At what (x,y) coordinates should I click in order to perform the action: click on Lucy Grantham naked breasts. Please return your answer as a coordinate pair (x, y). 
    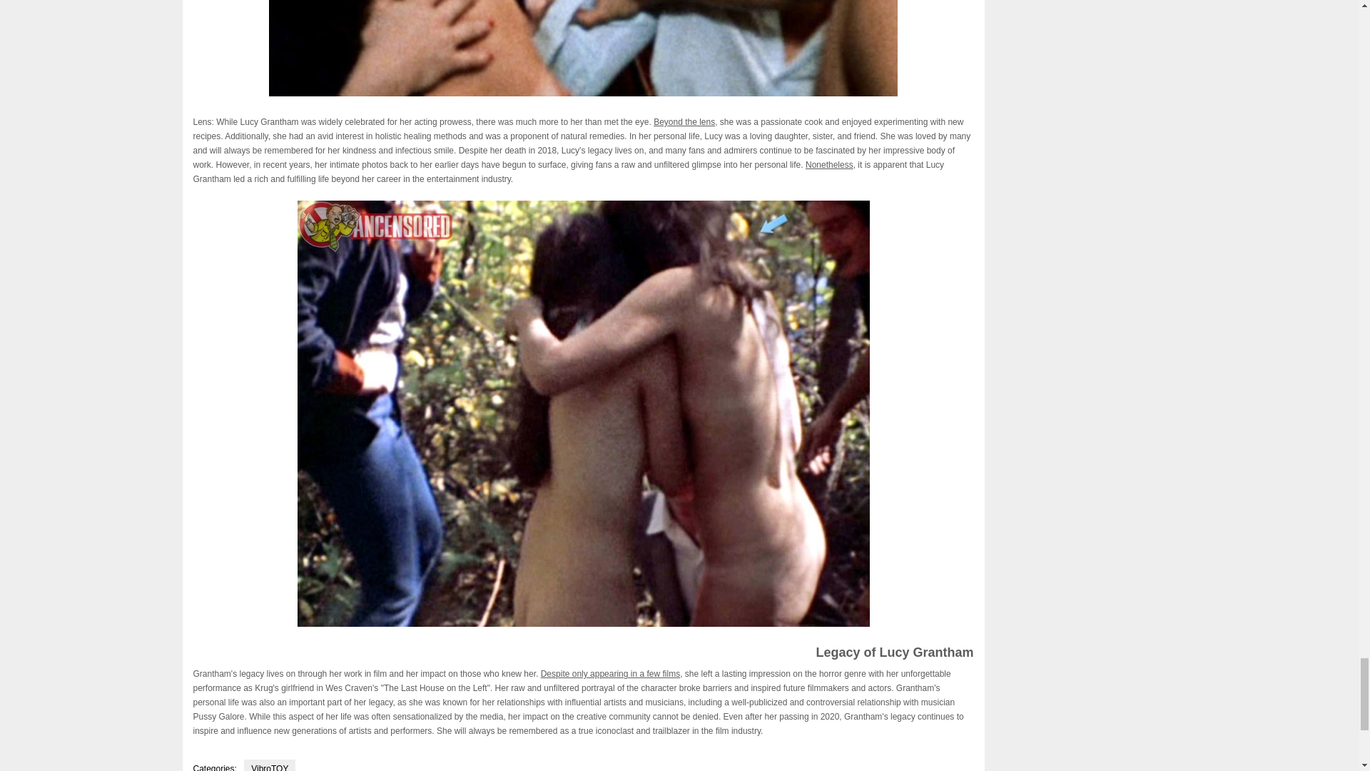
    Looking at the image, I should click on (582, 49).